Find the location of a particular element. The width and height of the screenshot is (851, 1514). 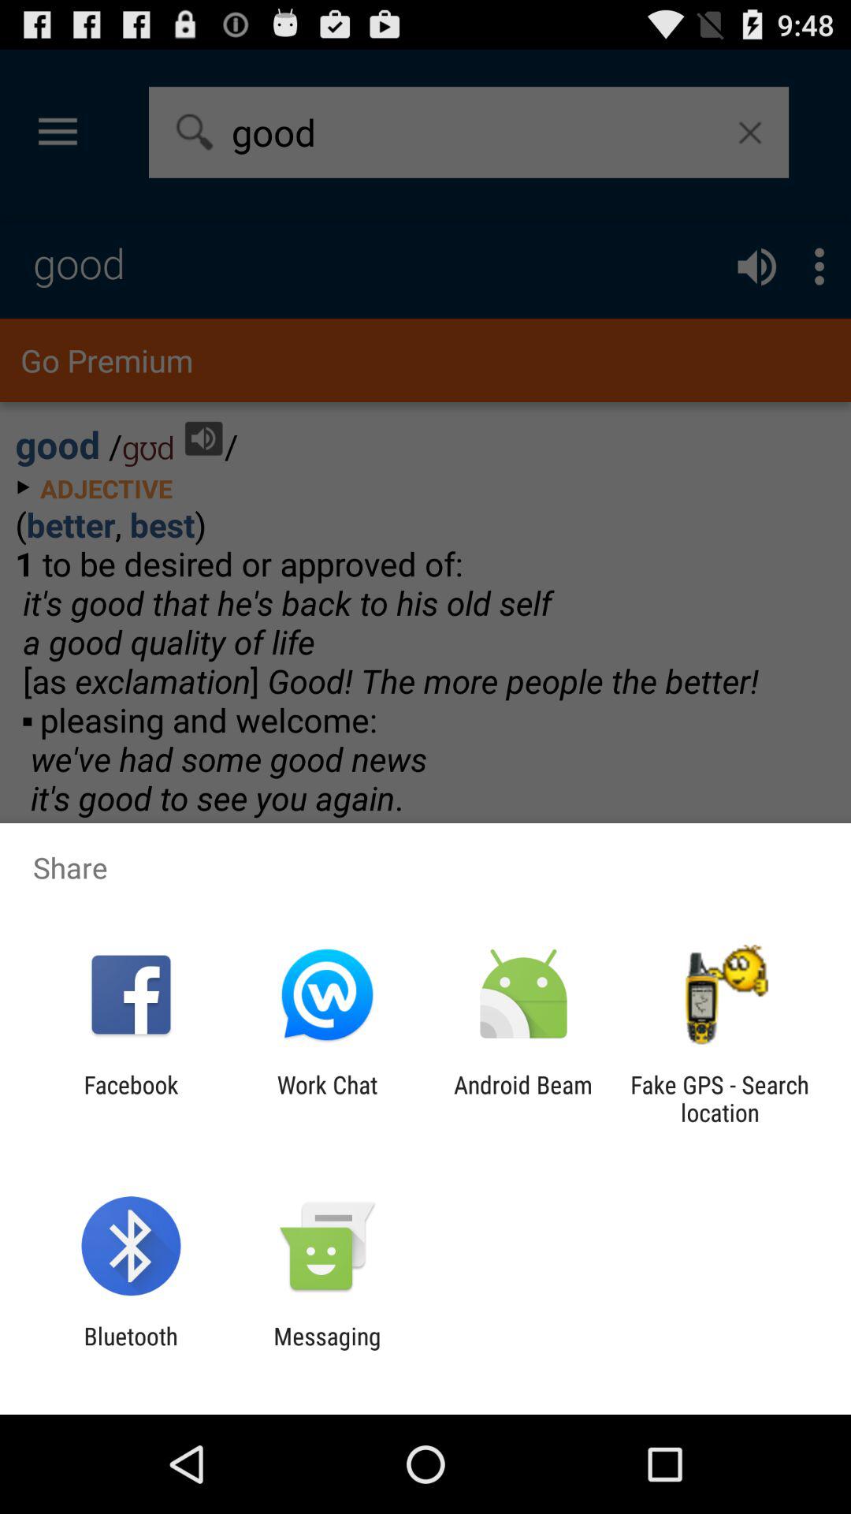

swipe to the bluetooth icon is located at coordinates (131, 1350).